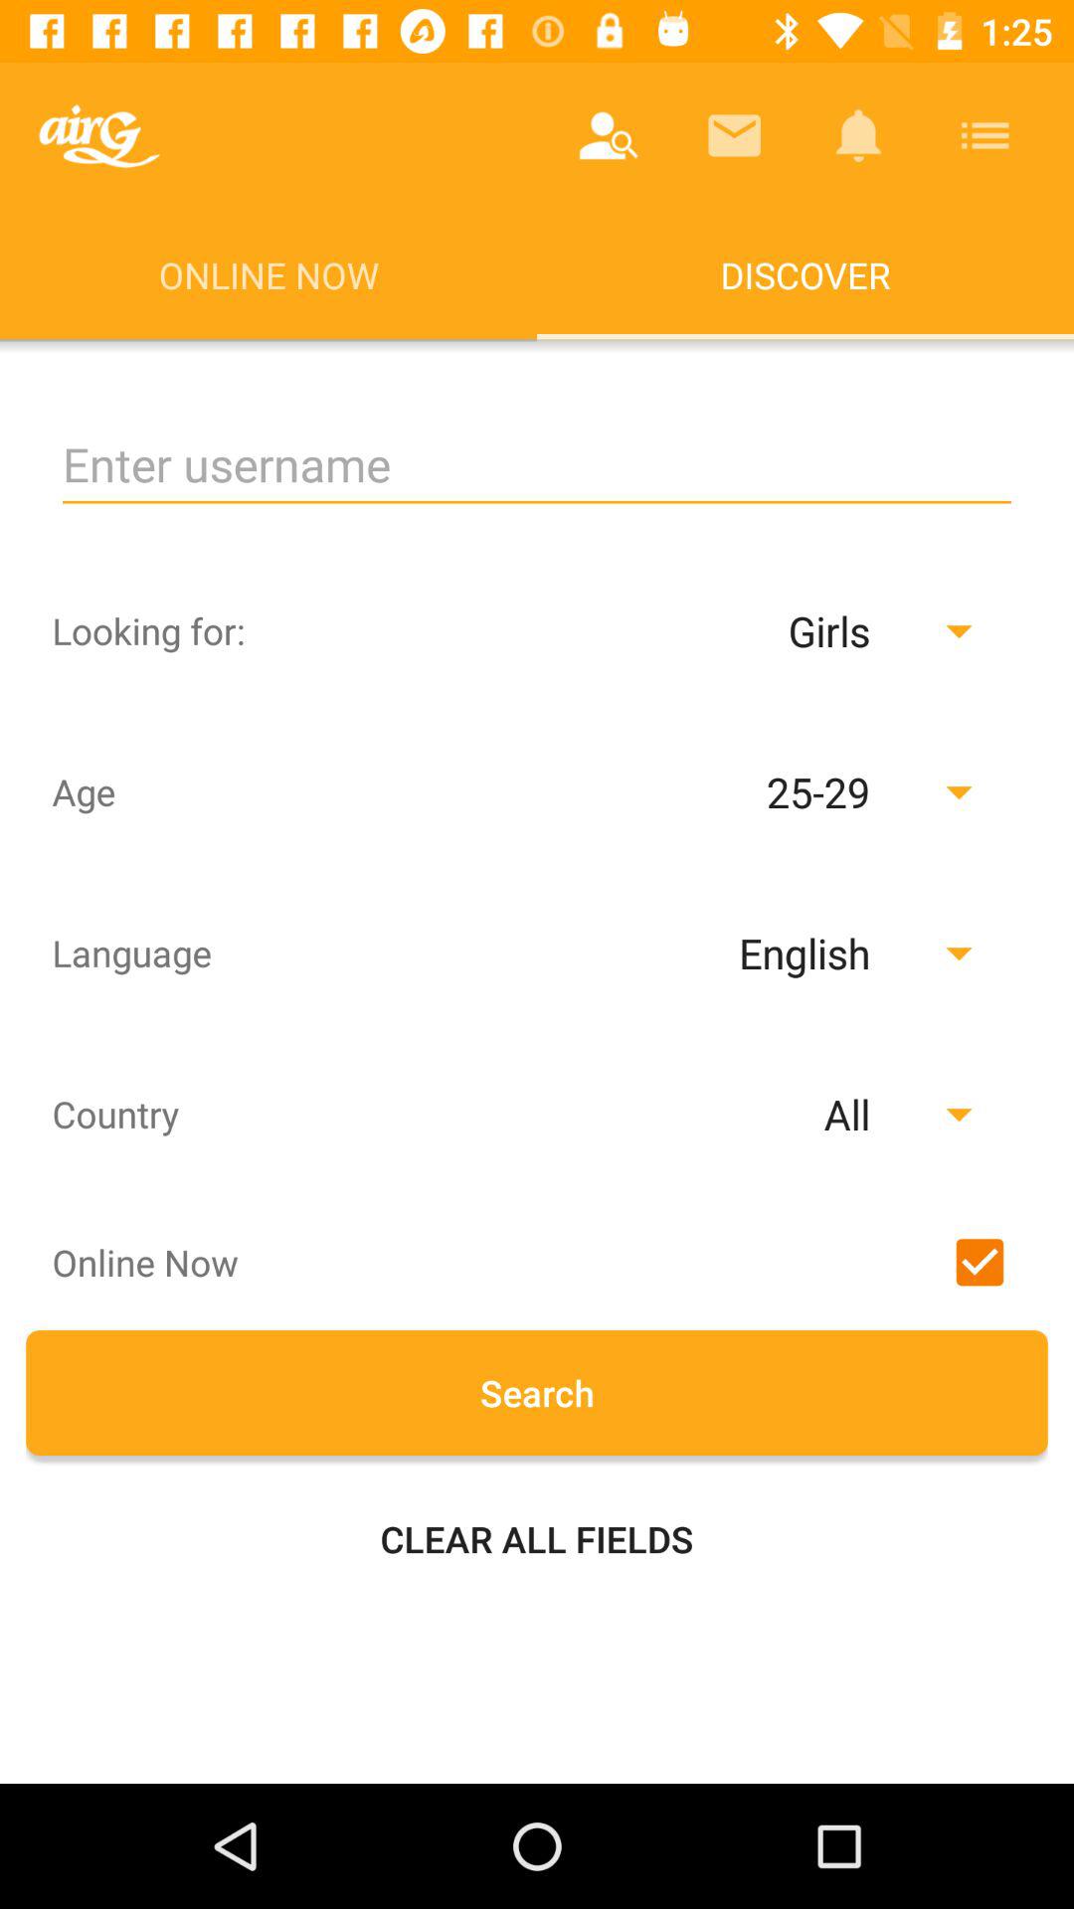 The height and width of the screenshot is (1909, 1074). Describe the element at coordinates (980, 1262) in the screenshot. I see `toggle check box` at that location.